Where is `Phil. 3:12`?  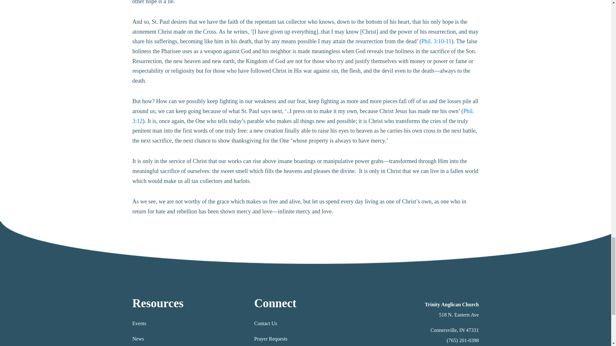 Phil. 3:12 is located at coordinates (303, 116).